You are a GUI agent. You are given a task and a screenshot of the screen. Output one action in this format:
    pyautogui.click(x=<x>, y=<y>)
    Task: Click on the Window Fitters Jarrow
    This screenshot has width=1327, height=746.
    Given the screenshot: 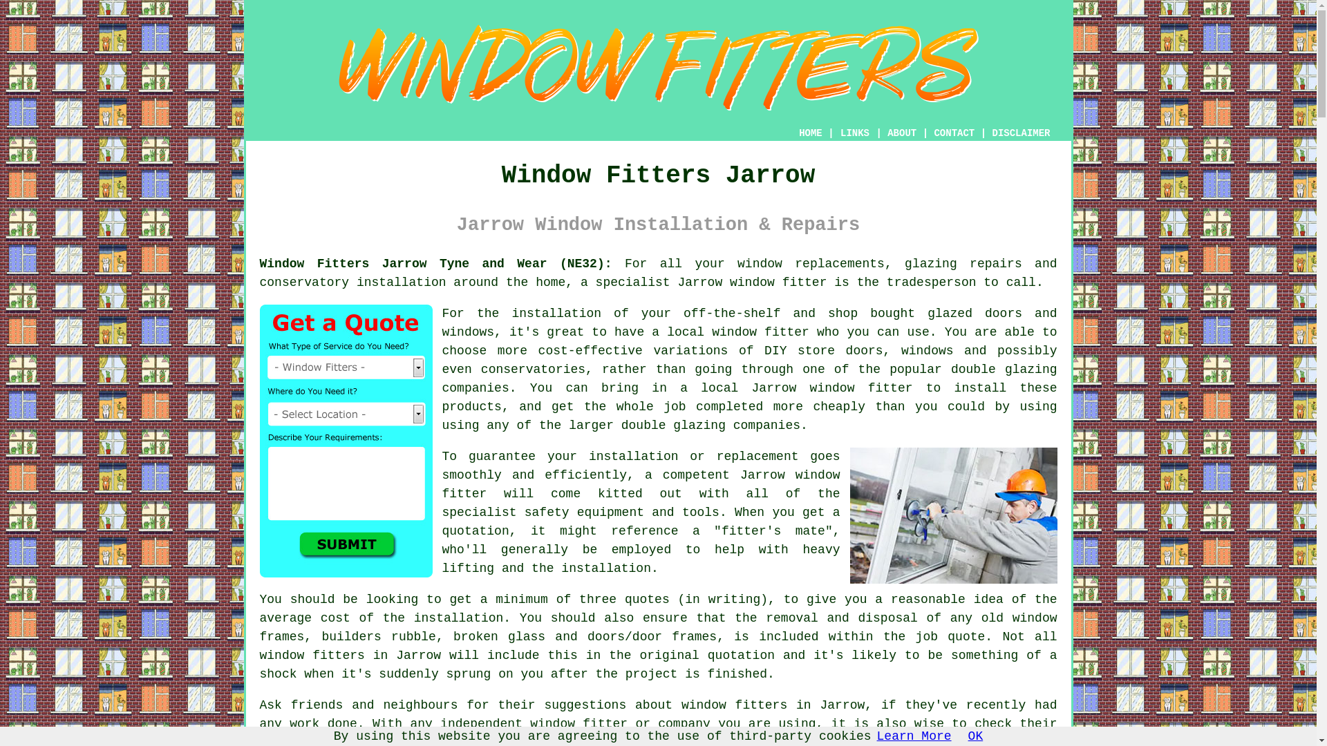 What is the action you would take?
    pyautogui.click(x=658, y=68)
    